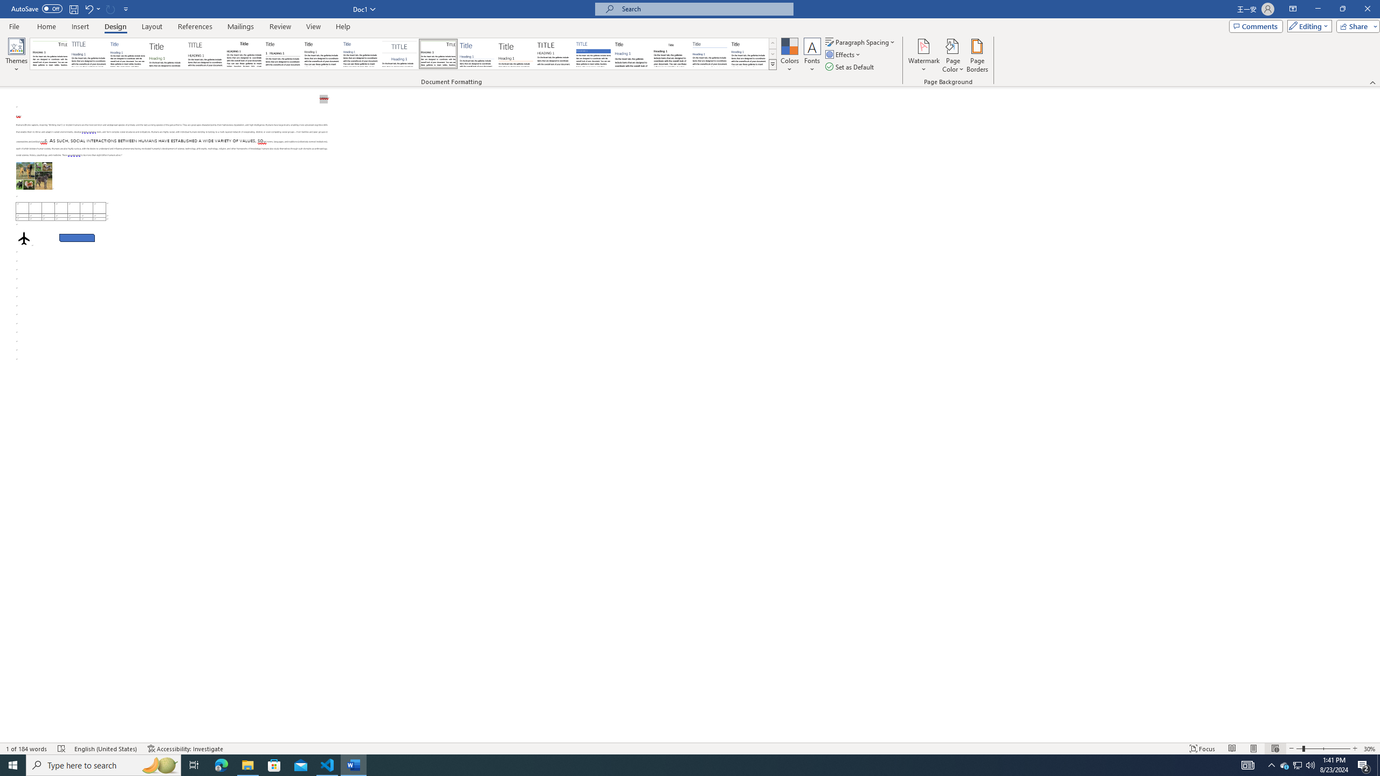 This screenshot has width=1380, height=776. What do you see at coordinates (34, 176) in the screenshot?
I see `Morphological variation in six dogs` at bounding box center [34, 176].